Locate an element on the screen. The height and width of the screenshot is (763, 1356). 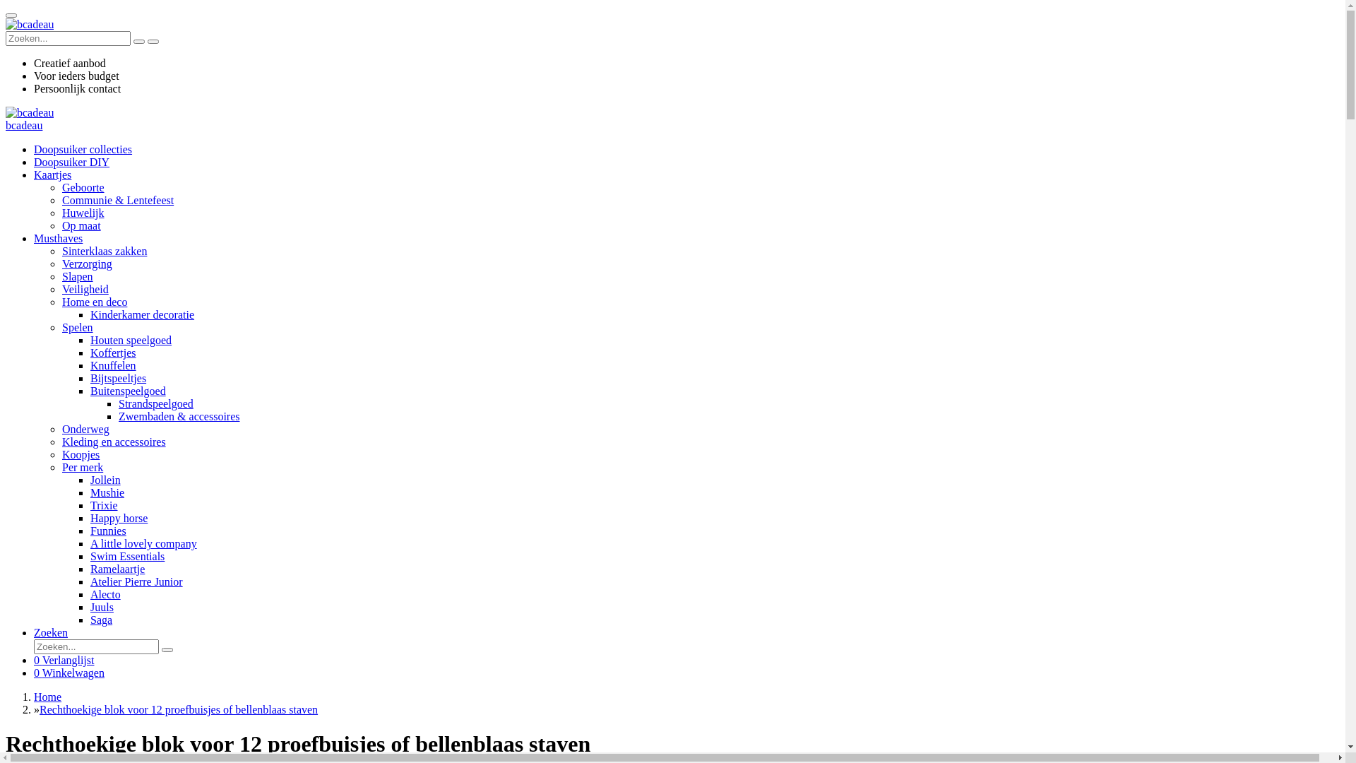
Home is located at coordinates (48, 697).